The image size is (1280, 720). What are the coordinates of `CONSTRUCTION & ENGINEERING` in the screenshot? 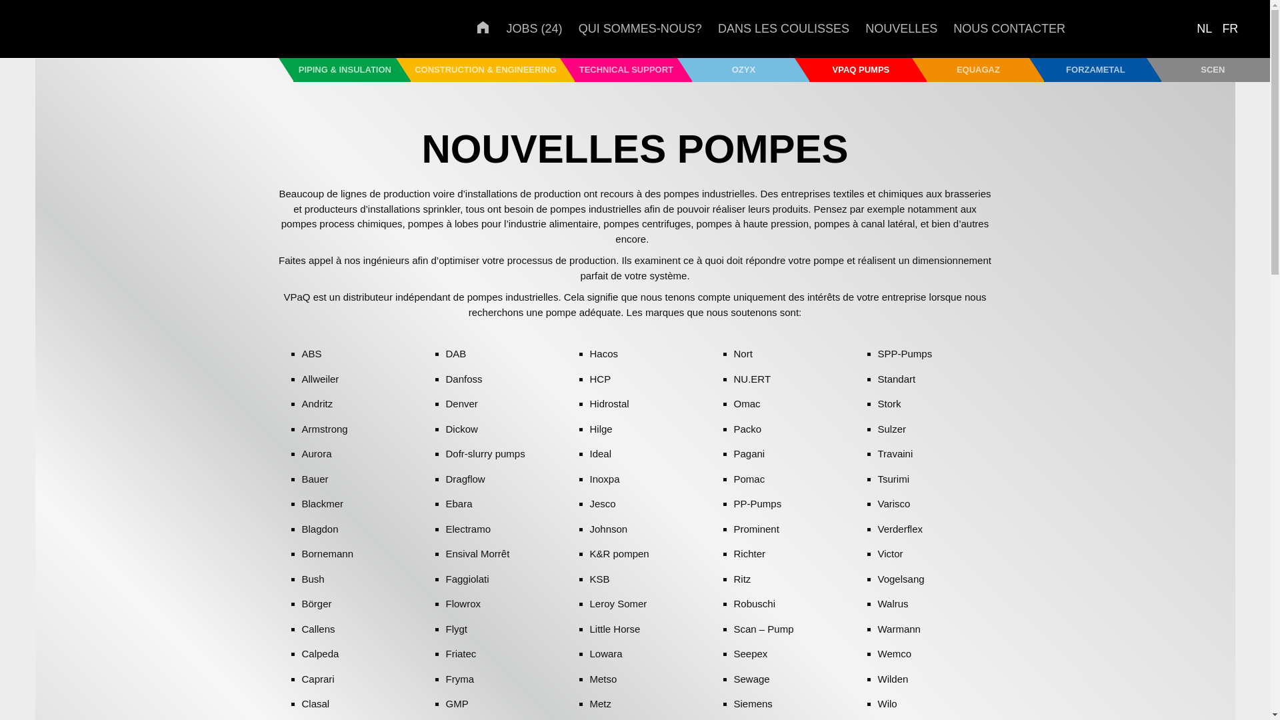 It's located at (494, 70).